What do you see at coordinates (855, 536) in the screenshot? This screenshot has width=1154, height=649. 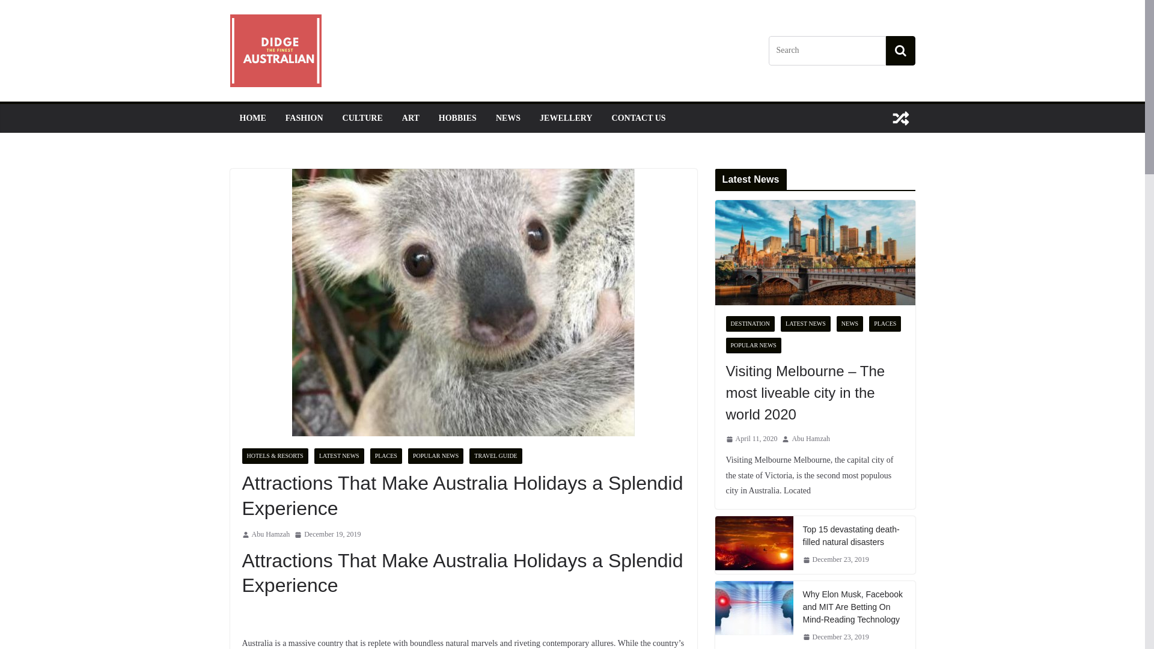 I see `Top 15 devastating death-filled natural disasters` at bounding box center [855, 536].